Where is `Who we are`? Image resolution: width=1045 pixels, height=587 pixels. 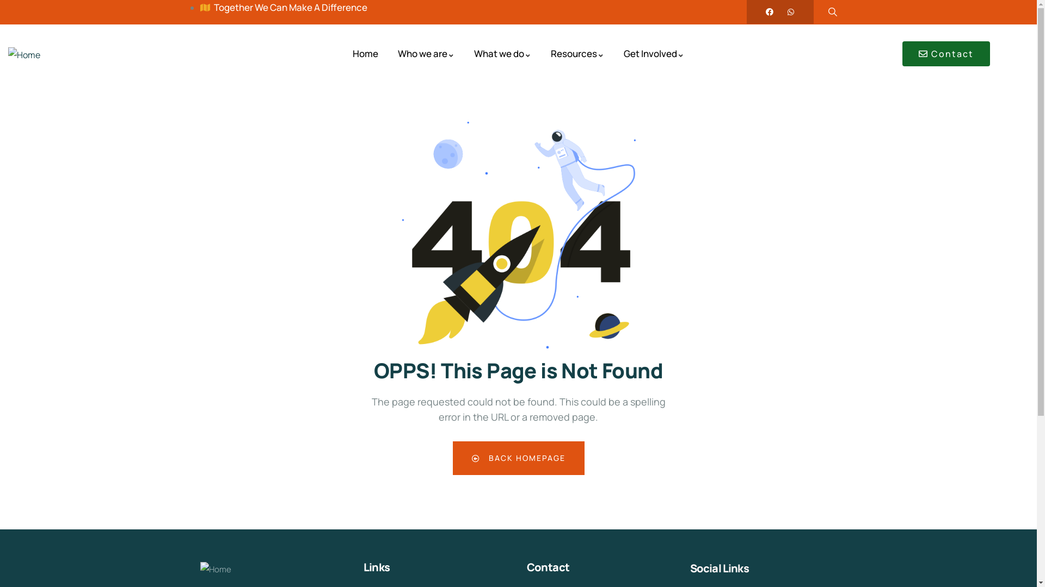
Who we are is located at coordinates (426, 54).